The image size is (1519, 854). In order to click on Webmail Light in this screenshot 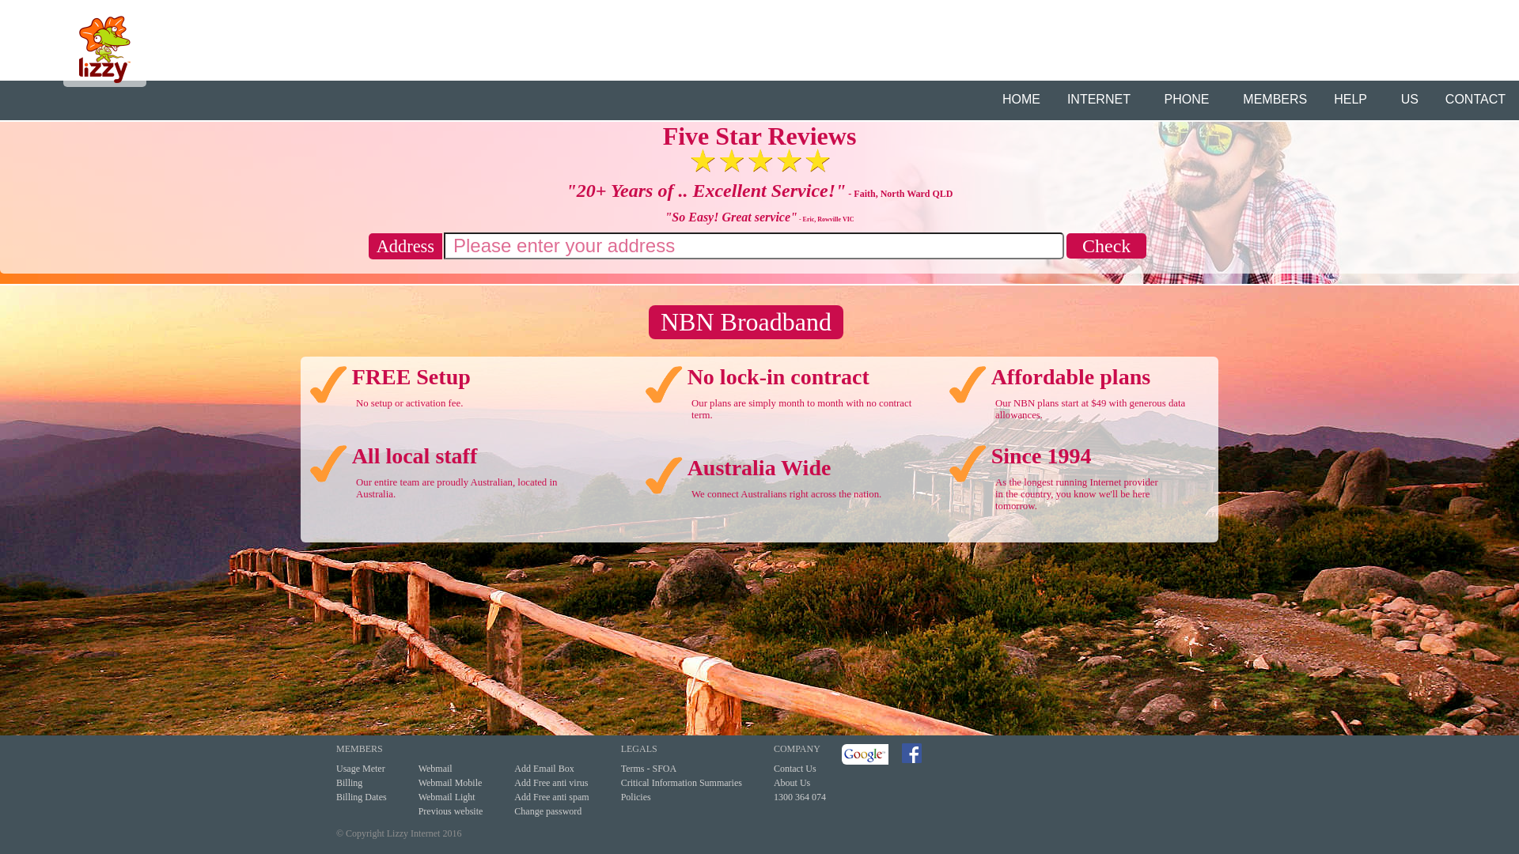, I will do `click(447, 797)`.